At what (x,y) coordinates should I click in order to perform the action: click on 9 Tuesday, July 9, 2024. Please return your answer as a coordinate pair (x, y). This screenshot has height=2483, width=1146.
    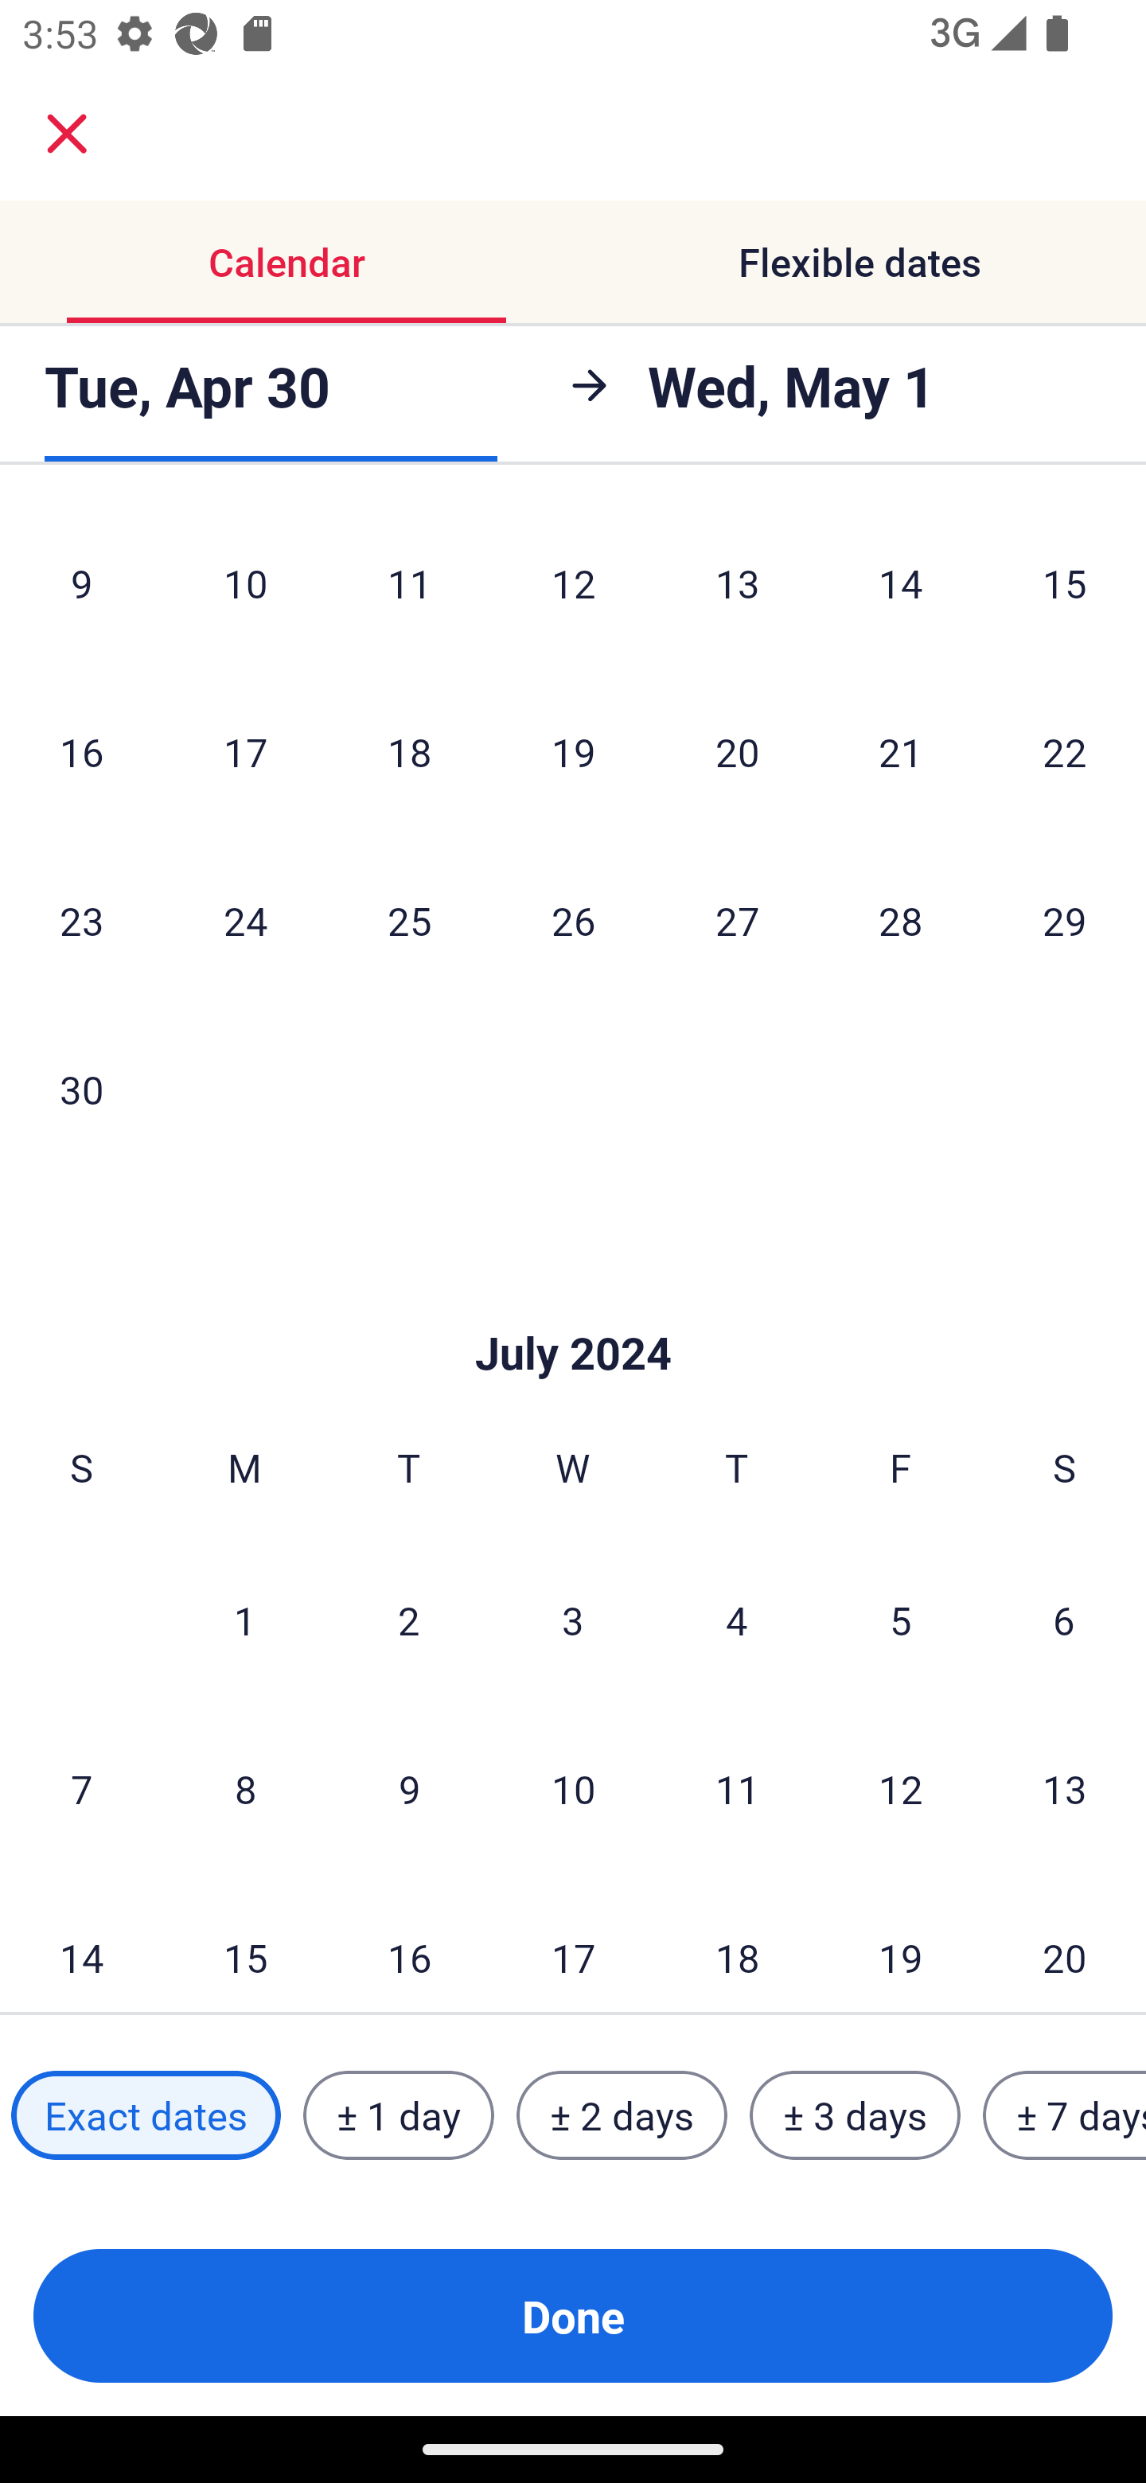
    Looking at the image, I should click on (409, 1789).